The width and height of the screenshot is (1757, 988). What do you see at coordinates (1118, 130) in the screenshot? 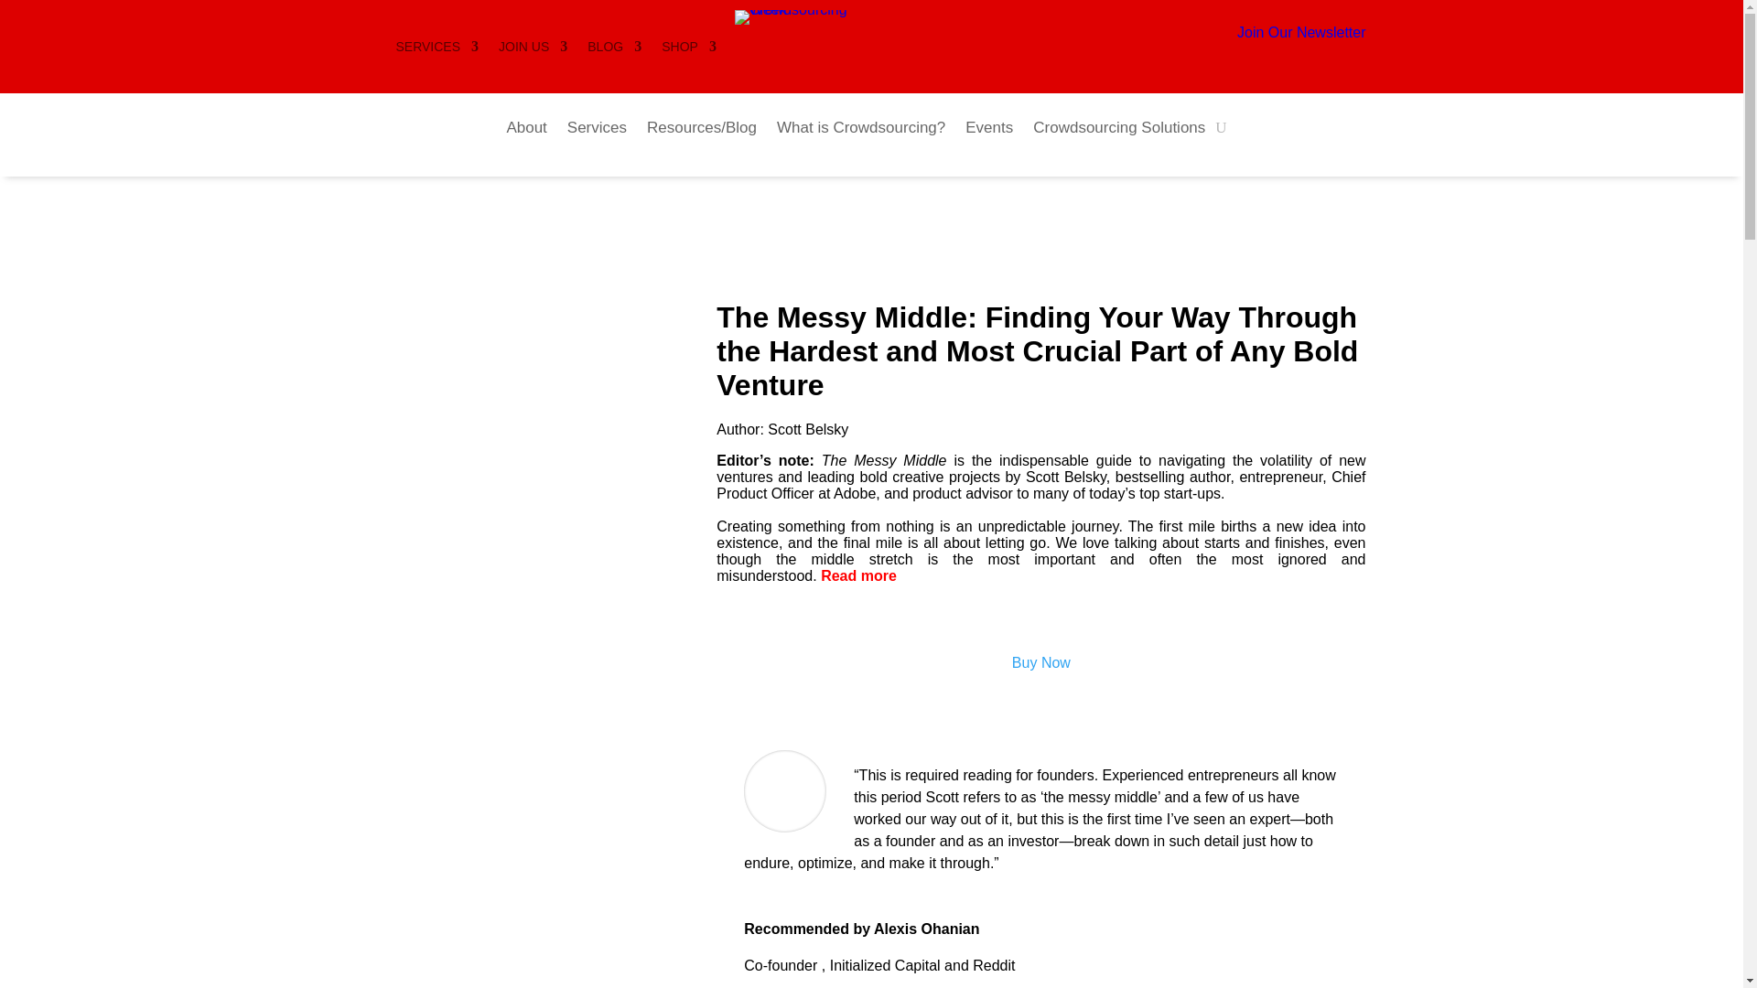
I see `Crowdsourcing Solutions` at bounding box center [1118, 130].